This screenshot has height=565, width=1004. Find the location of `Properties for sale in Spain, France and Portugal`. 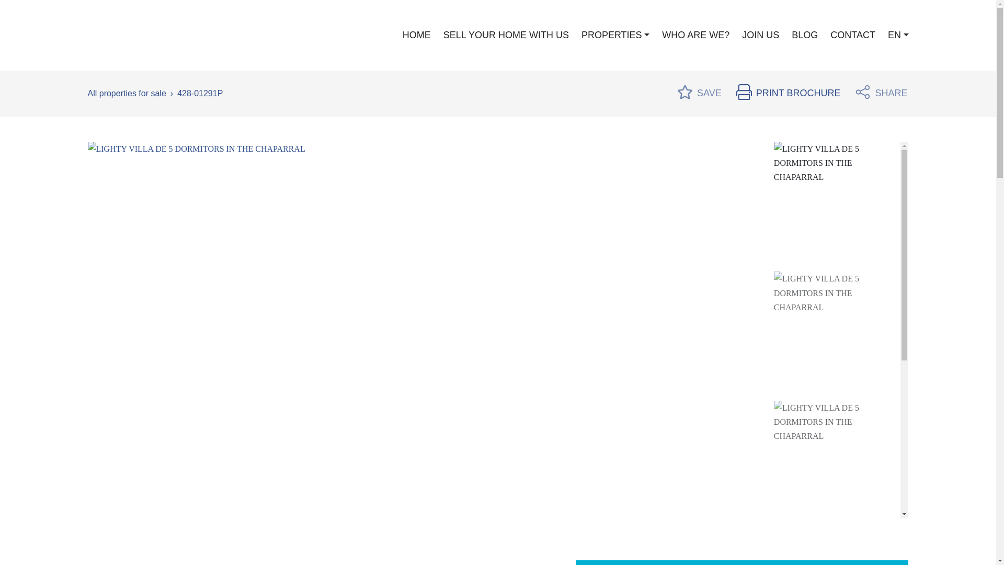

Properties for sale in Spain, France and Portugal is located at coordinates (127, 93).